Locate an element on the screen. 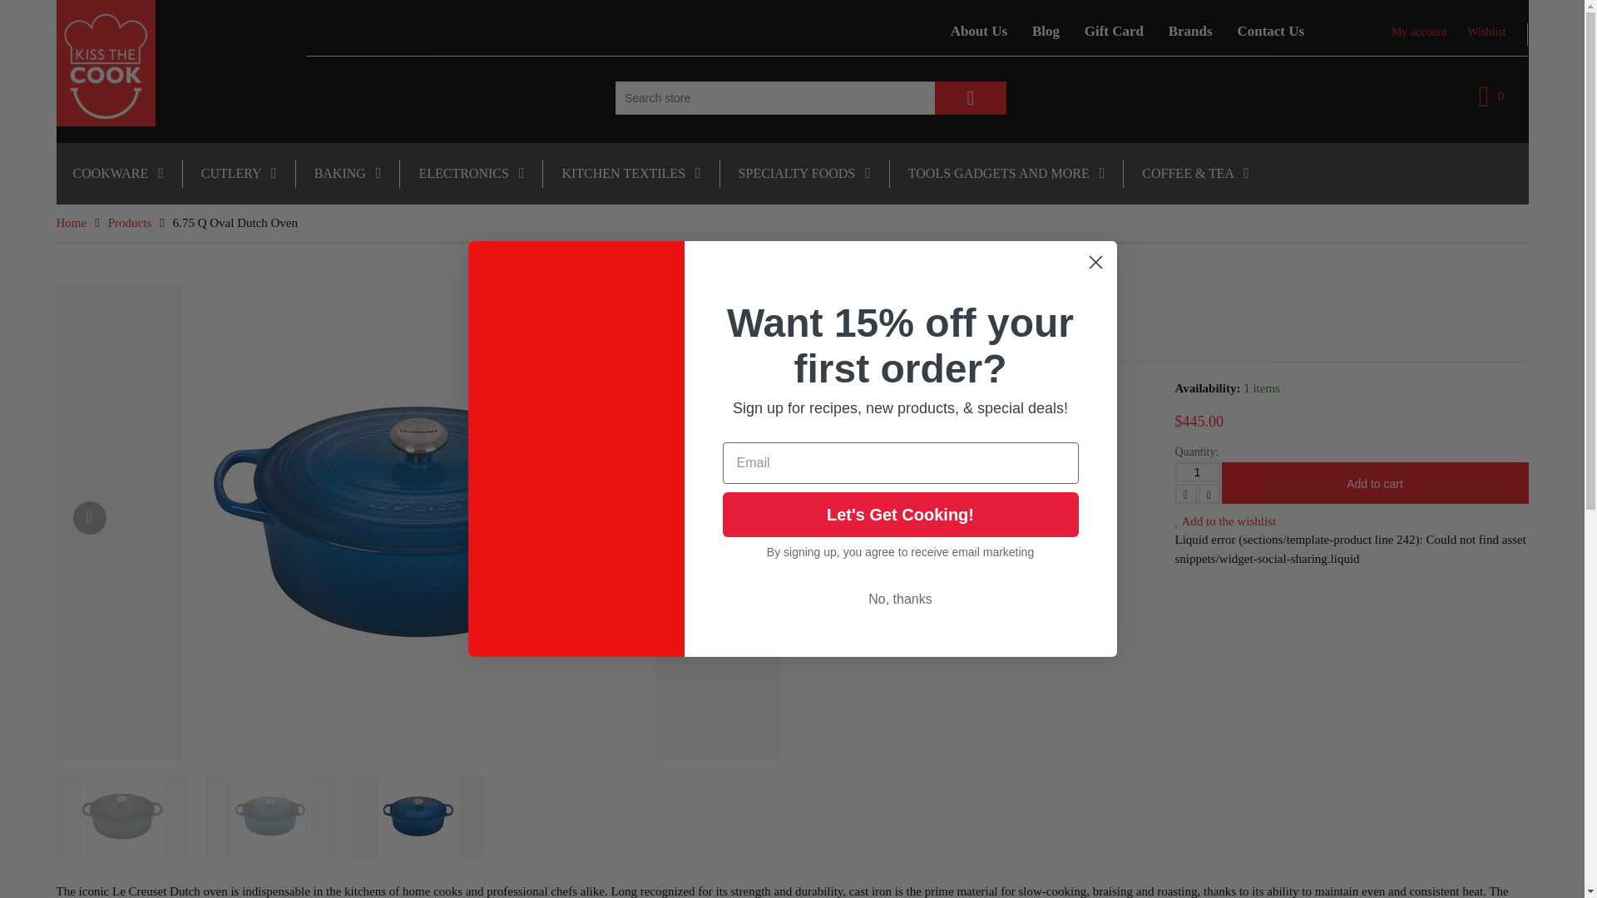  COOKWARE is located at coordinates (118, 173).